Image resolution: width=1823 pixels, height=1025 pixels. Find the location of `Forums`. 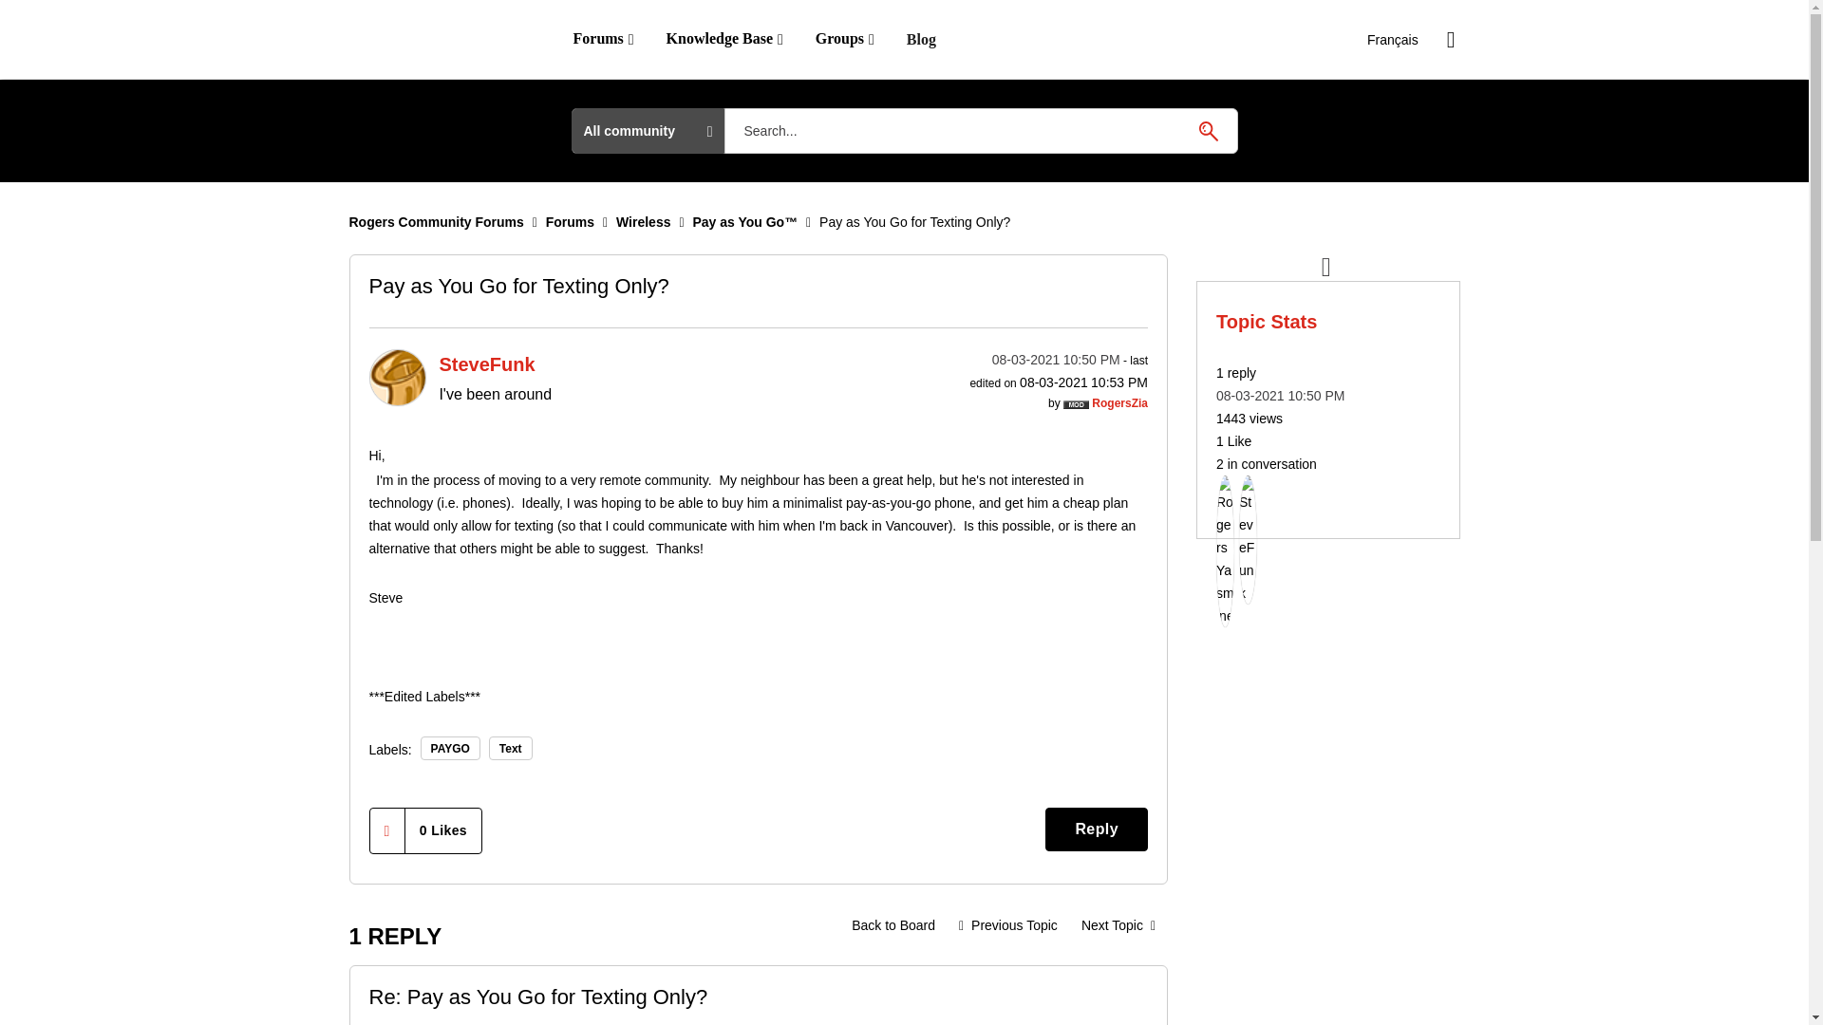

Forums is located at coordinates (570, 221).